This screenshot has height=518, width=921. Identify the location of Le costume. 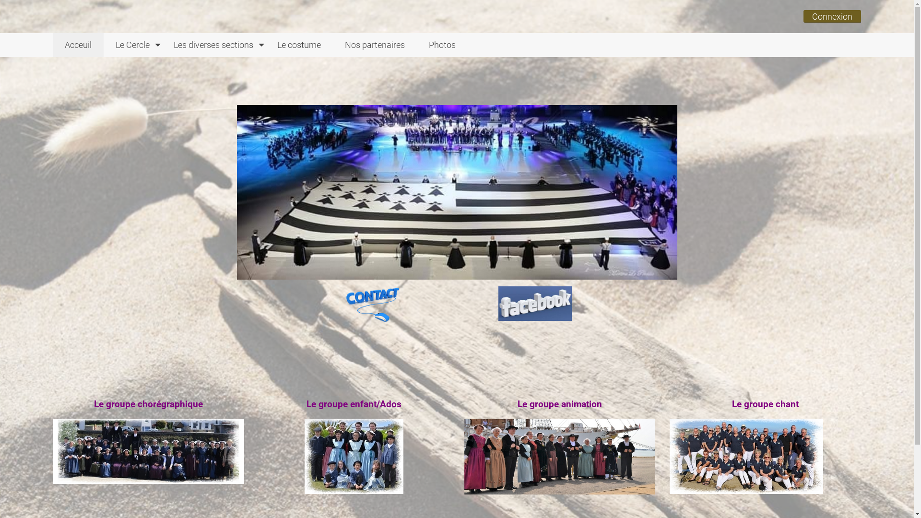
(299, 45).